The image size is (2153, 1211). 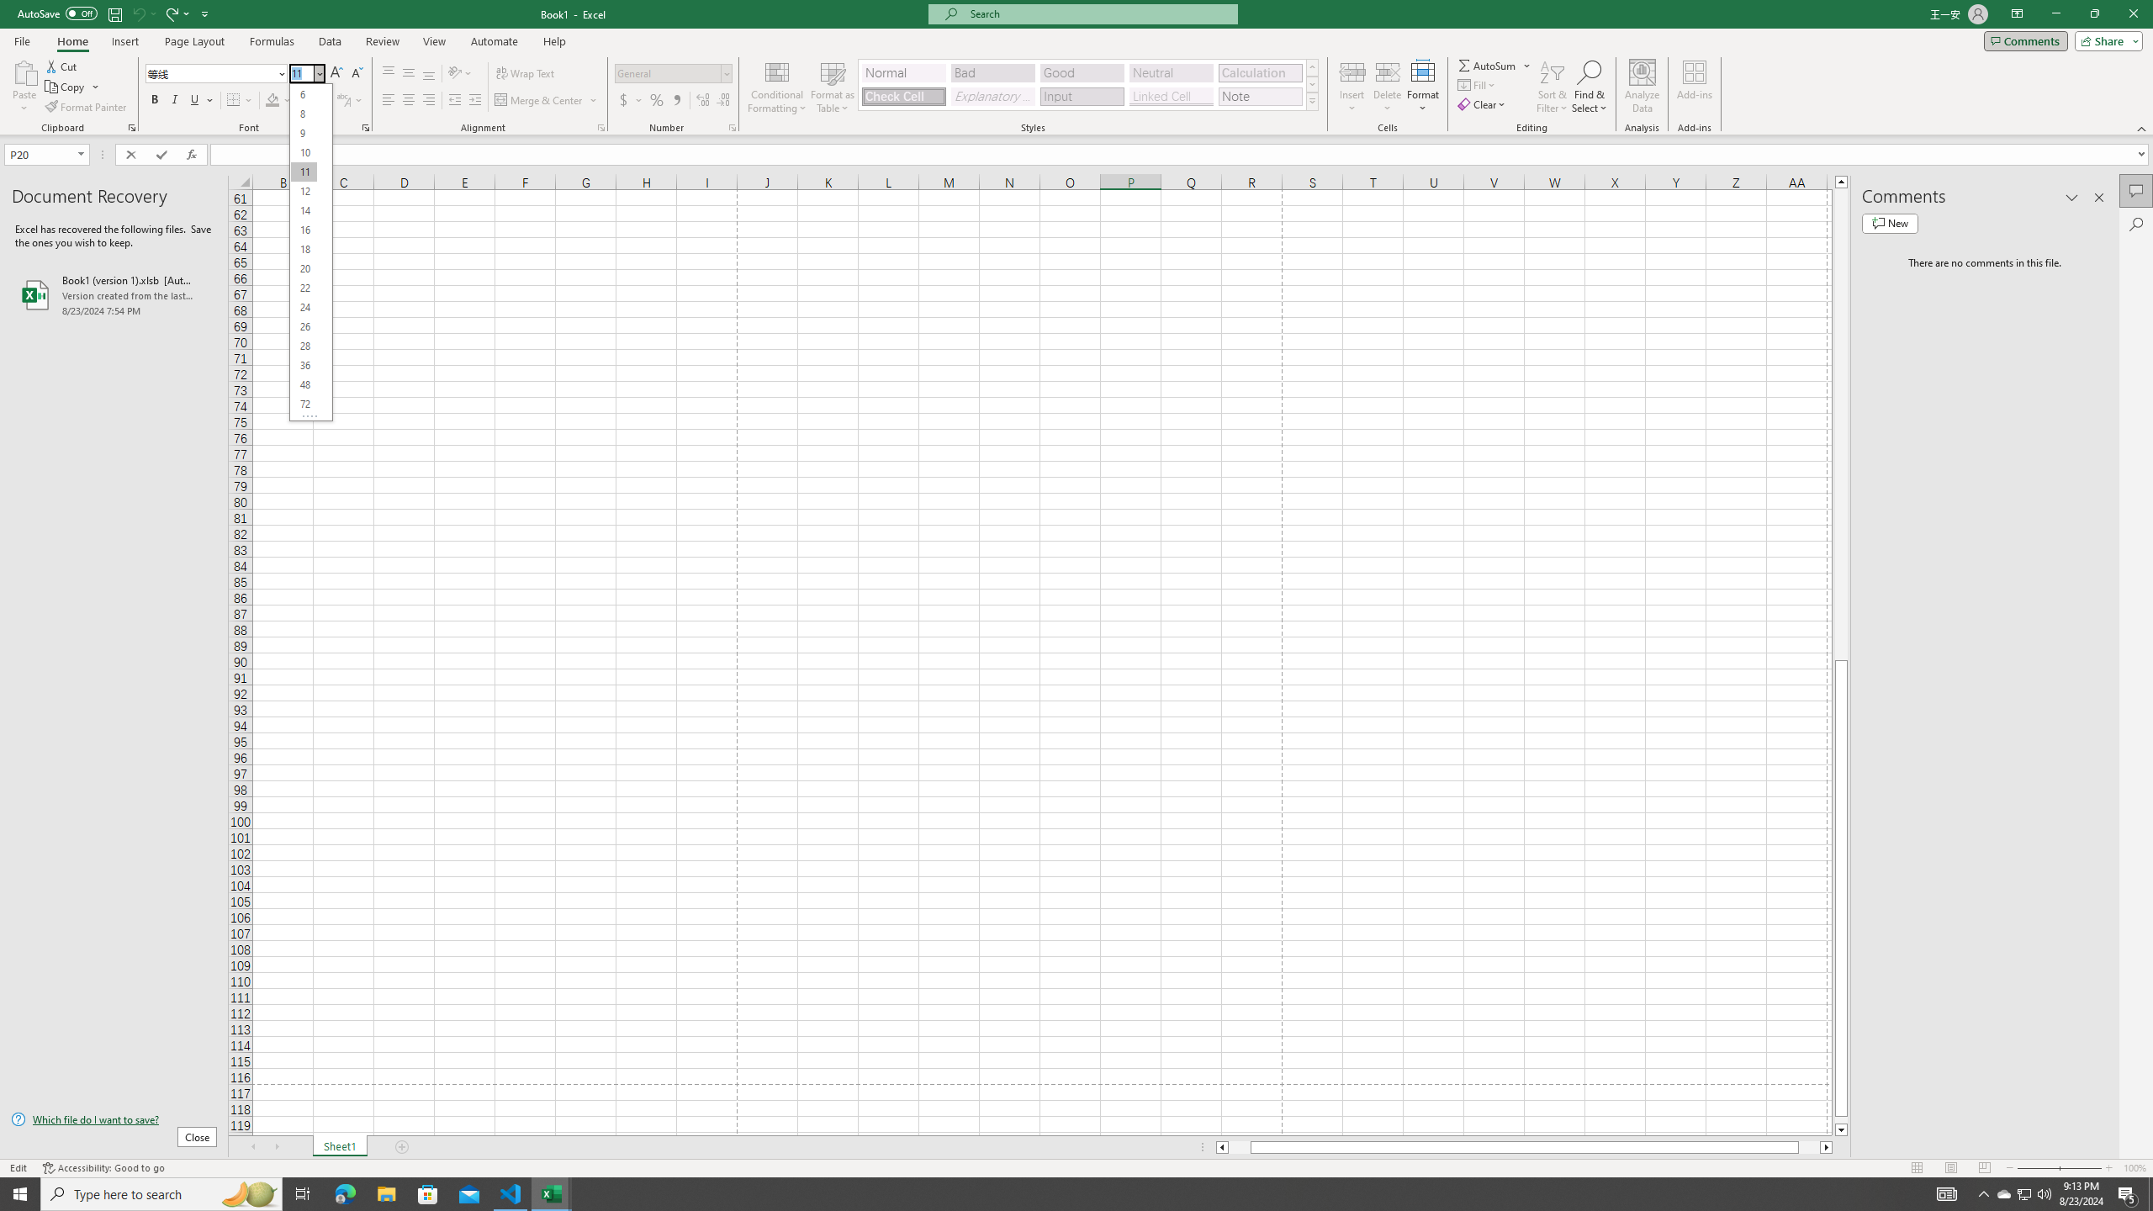 What do you see at coordinates (114, 294) in the screenshot?
I see `Book1 (version 1).xlsb  [AutoRecovered]` at bounding box center [114, 294].